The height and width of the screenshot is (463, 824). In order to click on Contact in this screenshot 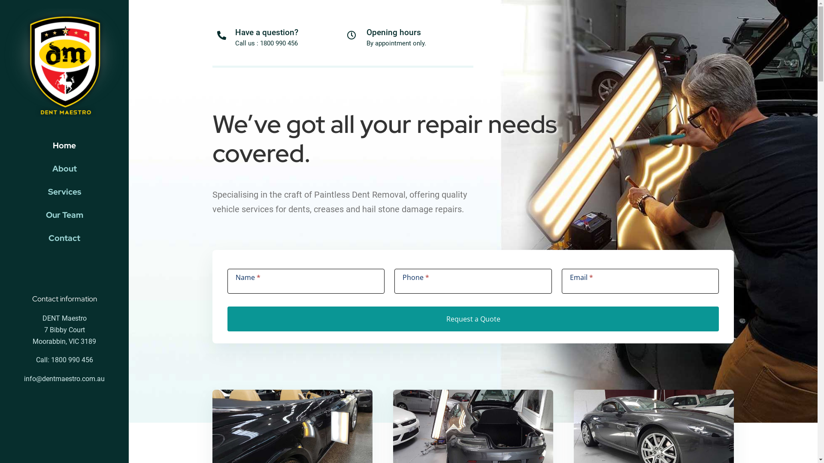, I will do `click(64, 238)`.